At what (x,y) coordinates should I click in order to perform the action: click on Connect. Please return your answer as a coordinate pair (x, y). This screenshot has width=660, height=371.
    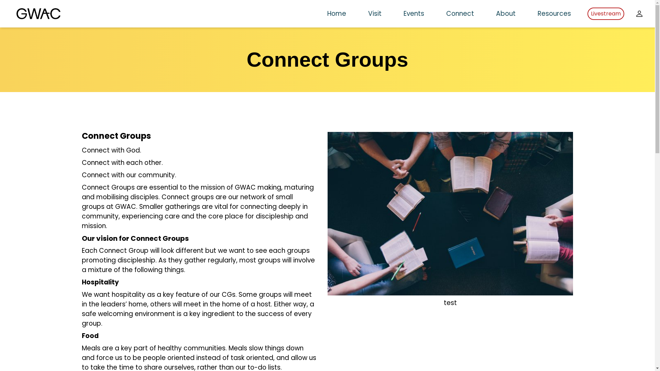
    Looking at the image, I should click on (460, 14).